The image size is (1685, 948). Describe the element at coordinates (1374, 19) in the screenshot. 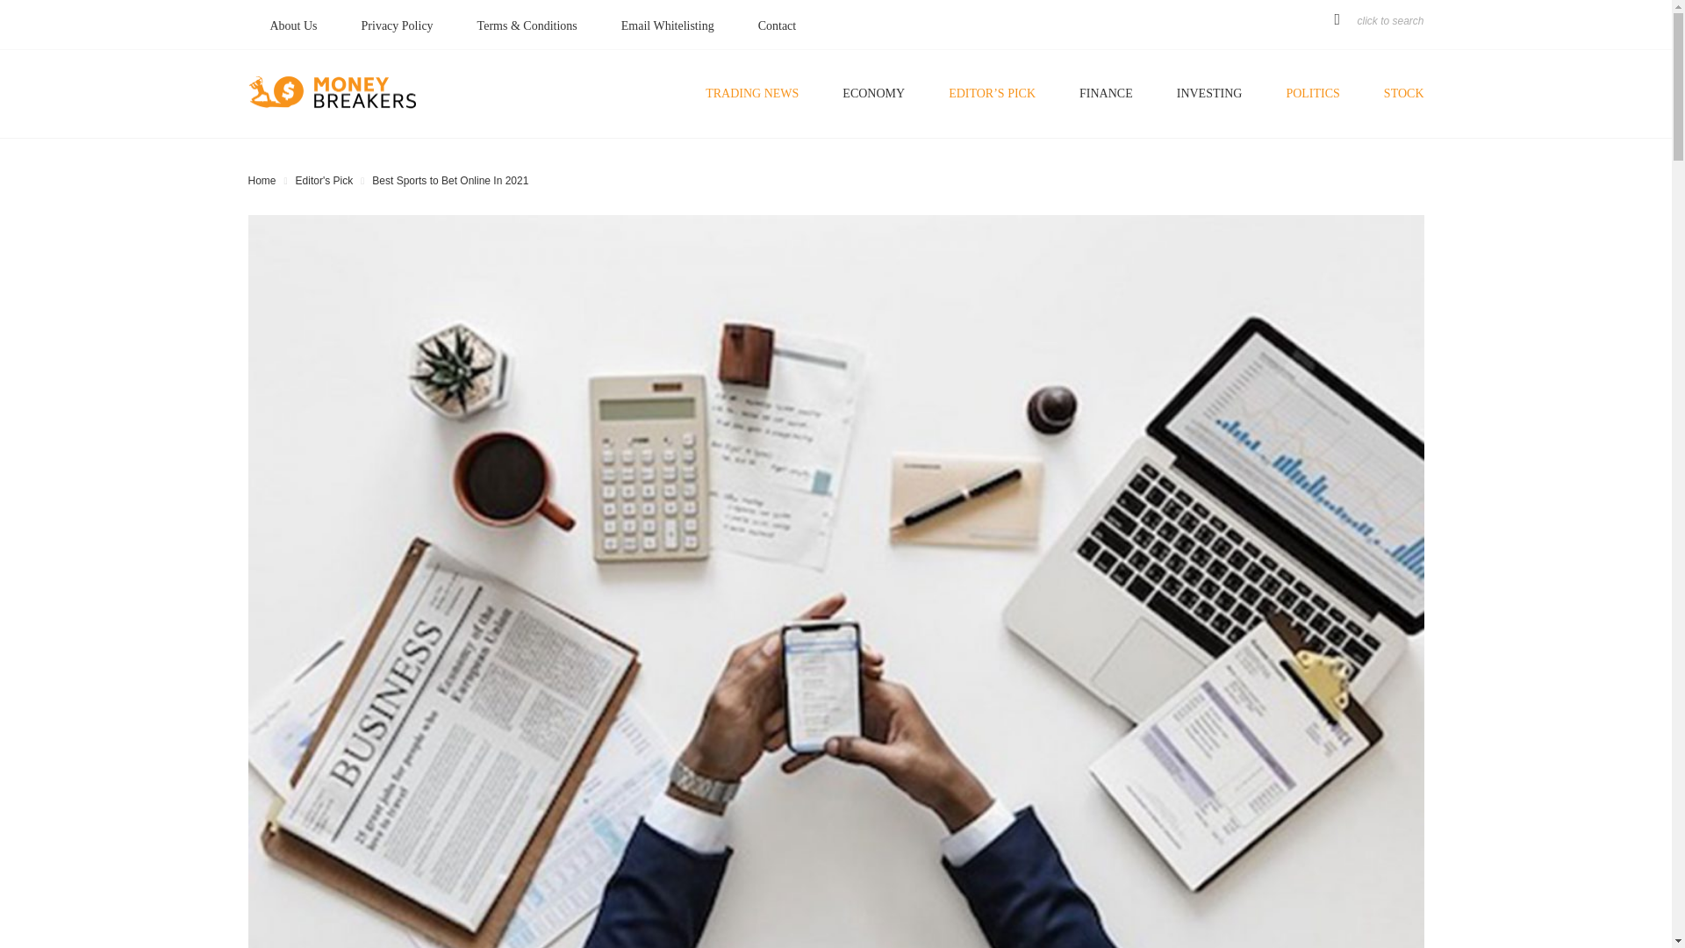

I see `click to search` at that location.